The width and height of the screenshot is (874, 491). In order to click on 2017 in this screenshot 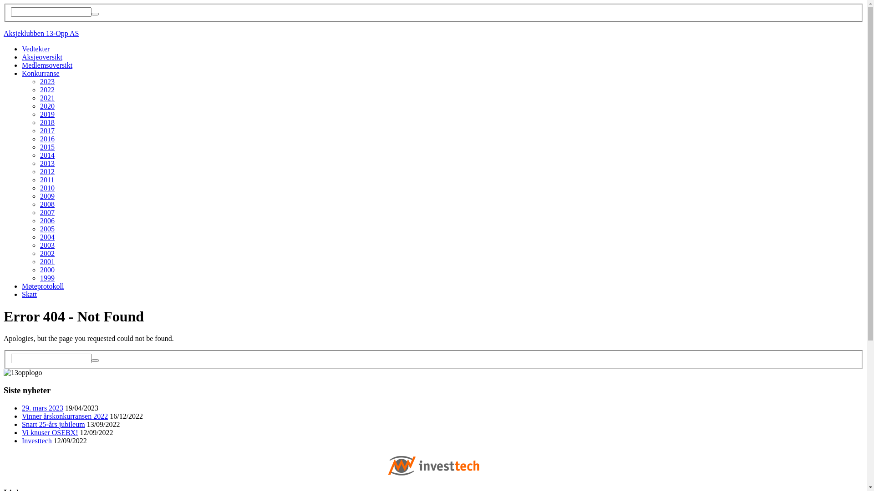, I will do `click(47, 131)`.